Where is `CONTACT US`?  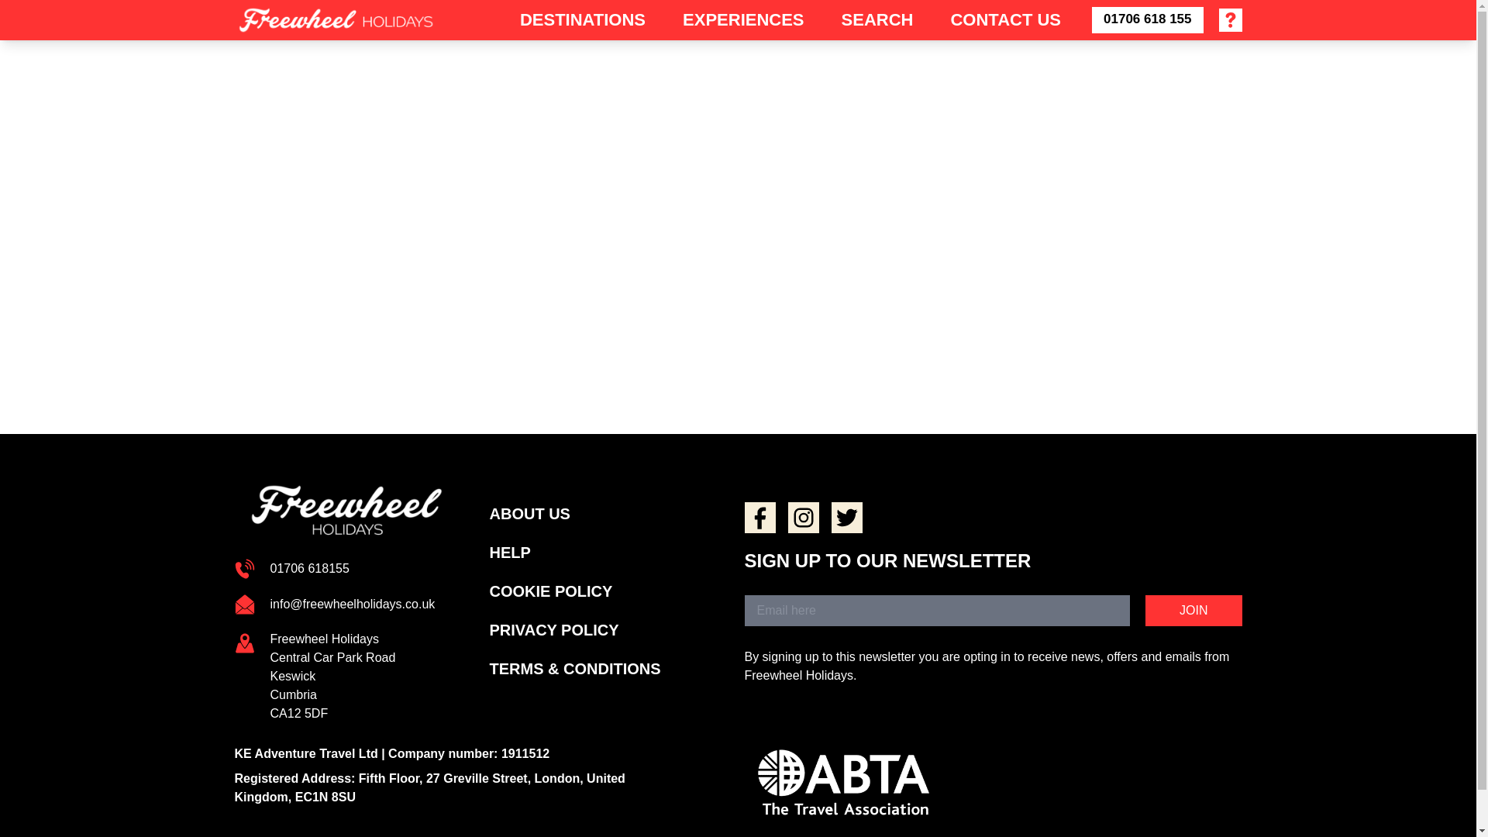
CONTACT US is located at coordinates (1004, 19).